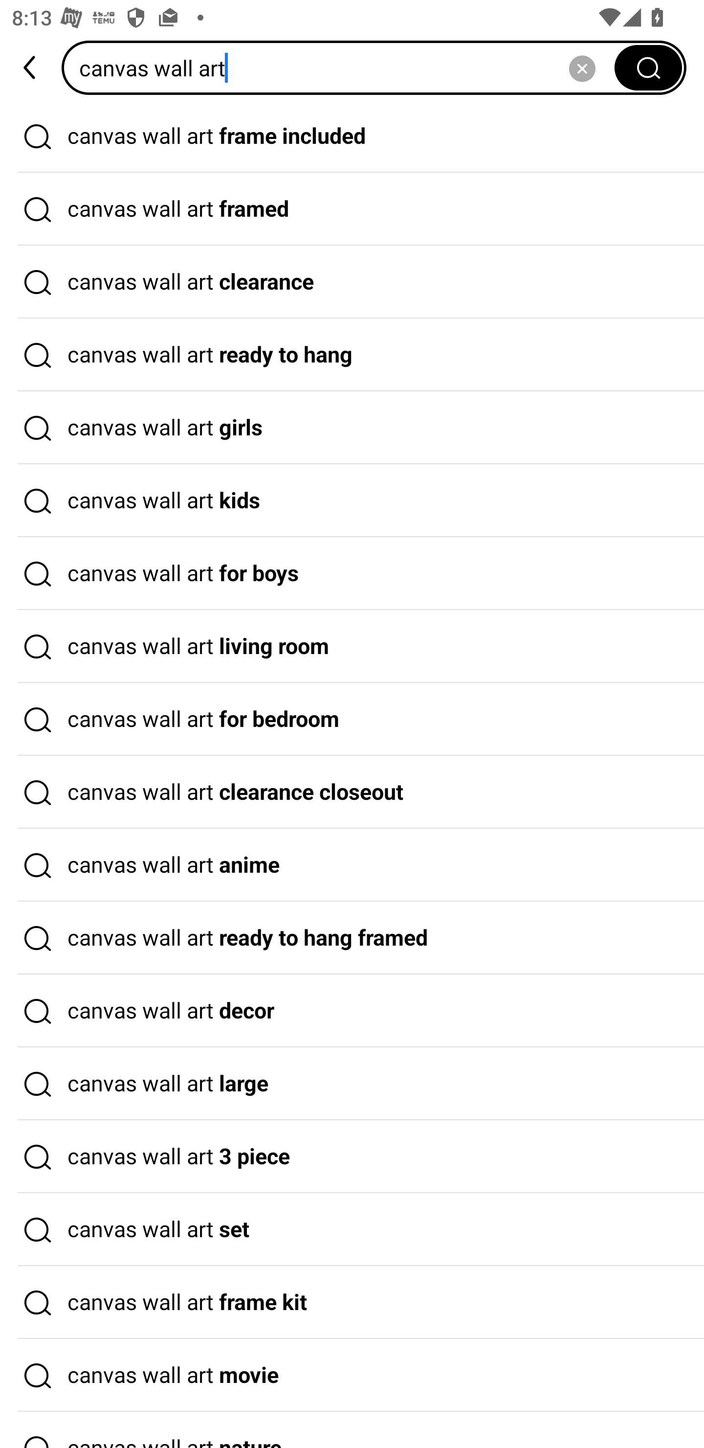 This screenshot has height=1448, width=704. Describe the element at coordinates (352, 720) in the screenshot. I see `canvas wall art for bedroom` at that location.